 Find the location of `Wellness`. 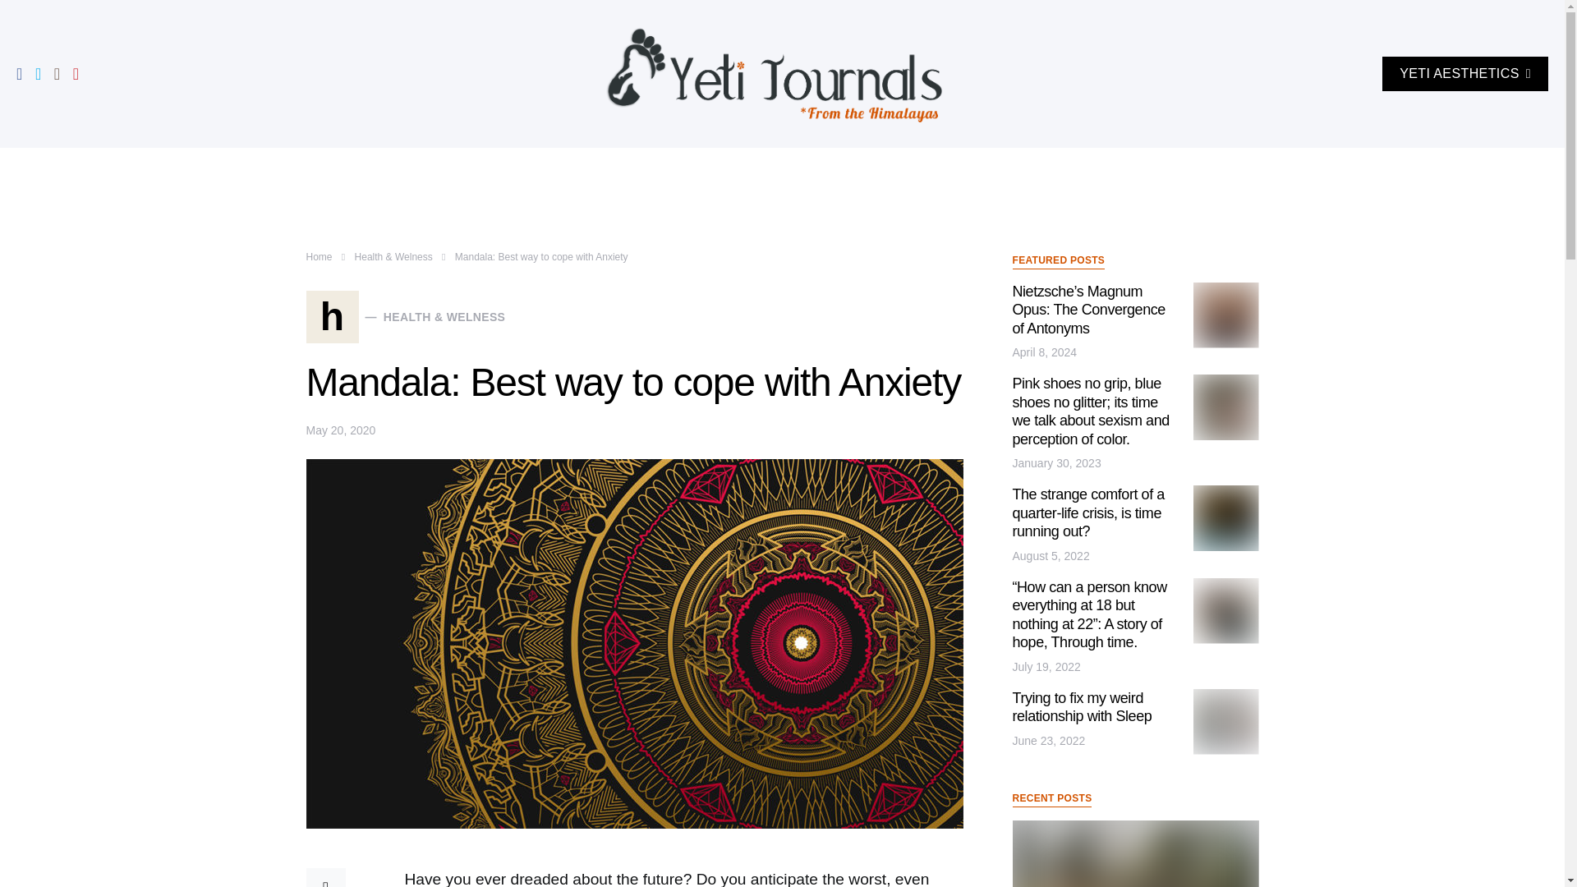

Wellness is located at coordinates (651, 172).